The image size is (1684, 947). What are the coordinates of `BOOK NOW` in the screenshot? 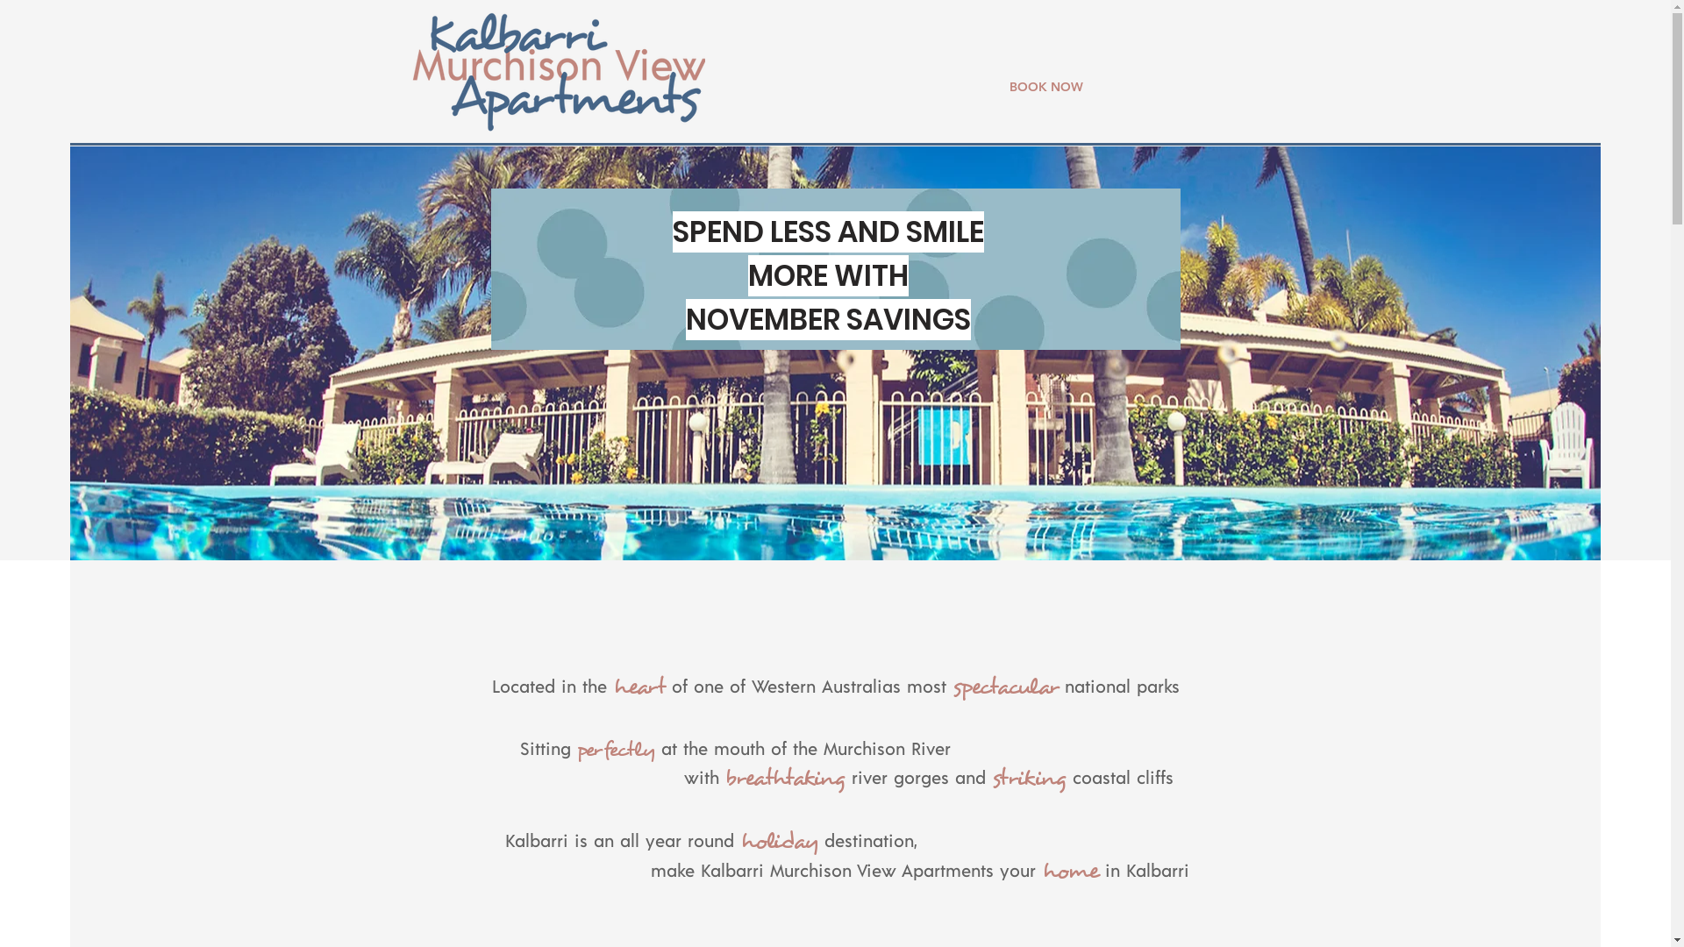 It's located at (1286, 57).